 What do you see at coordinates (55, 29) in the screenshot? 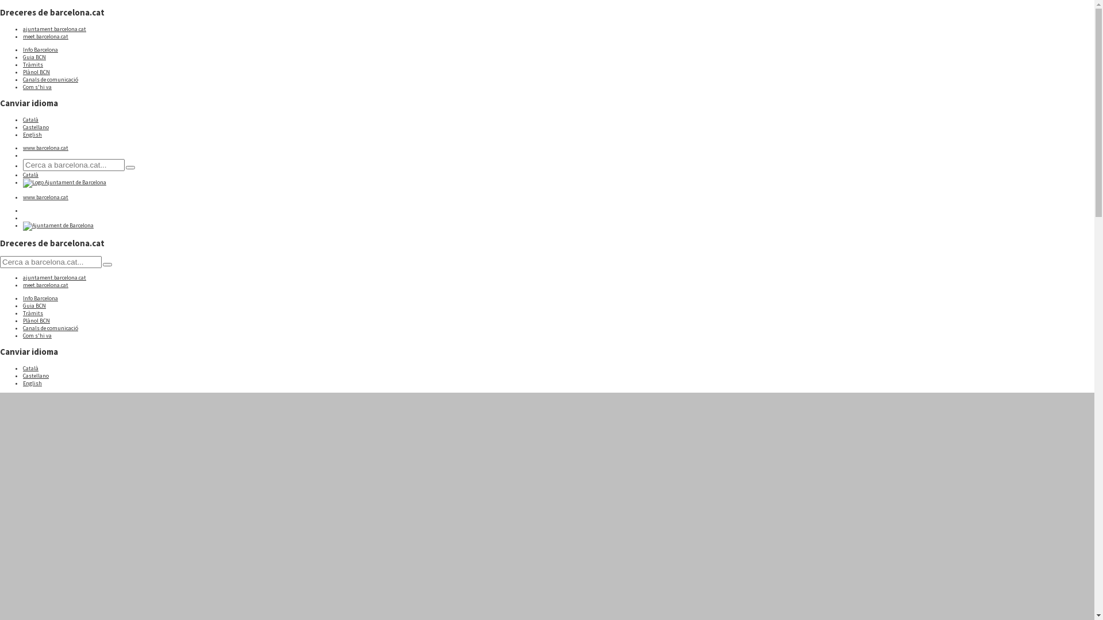
I see `ajuntament.barcelona.cat` at bounding box center [55, 29].